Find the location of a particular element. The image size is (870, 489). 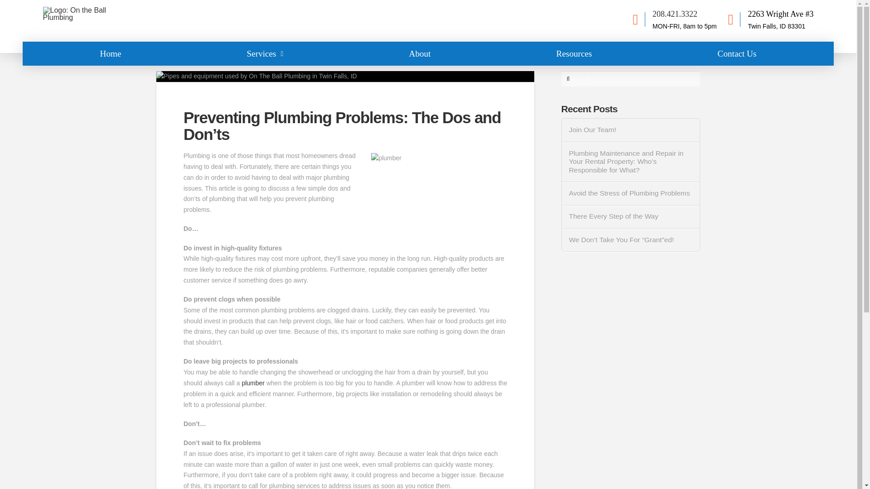

Home is located at coordinates (111, 53).